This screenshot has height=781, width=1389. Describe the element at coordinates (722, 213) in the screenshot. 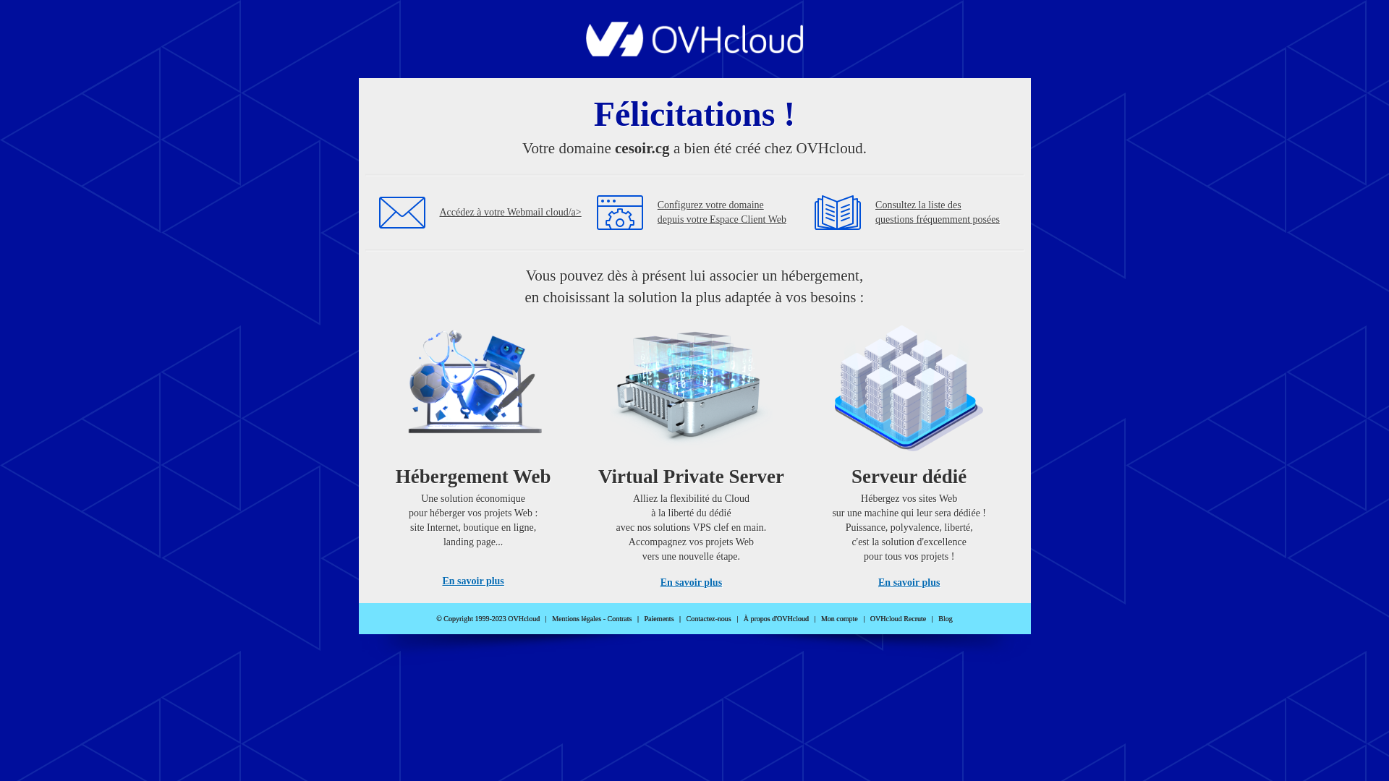

I see `Configurez votre domaine
depuis votre Espace Client Web` at that location.